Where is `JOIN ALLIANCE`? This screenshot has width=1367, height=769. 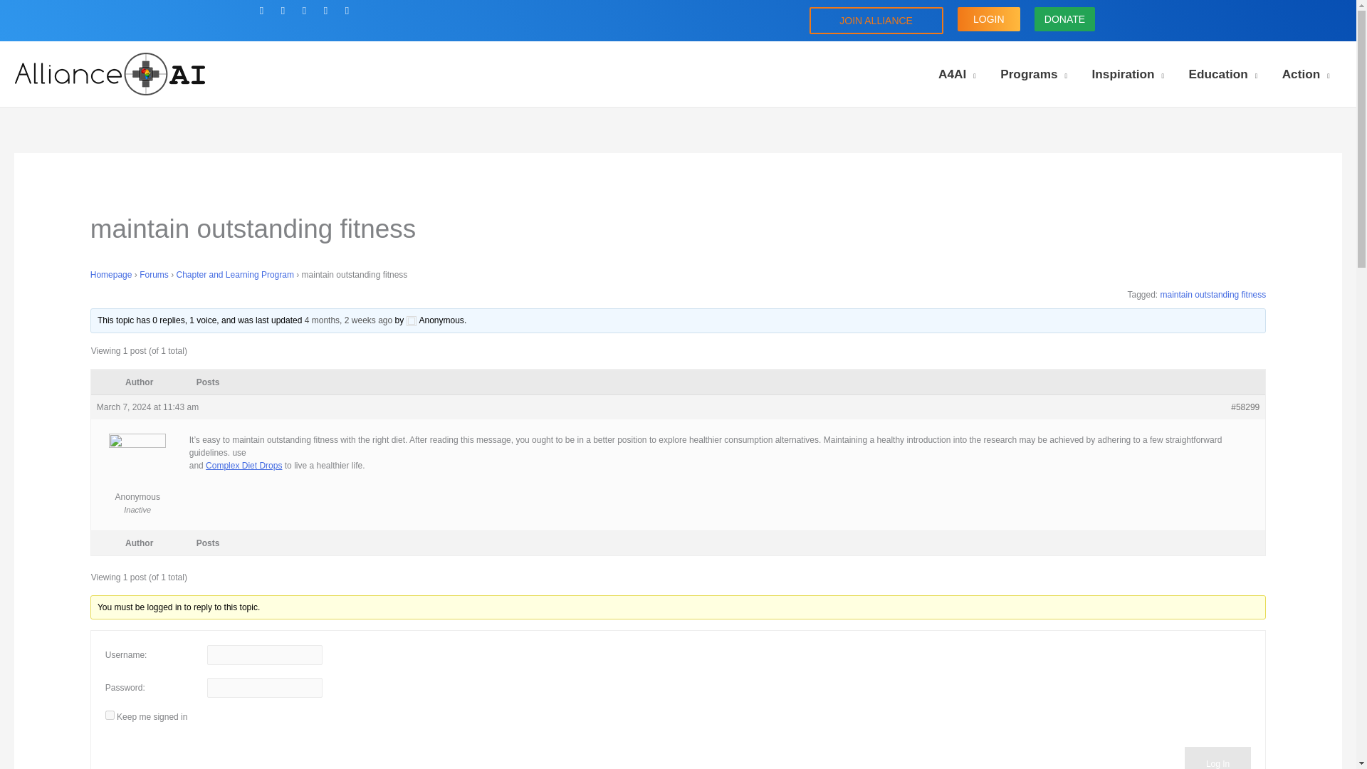 JOIN ALLIANCE is located at coordinates (876, 20).